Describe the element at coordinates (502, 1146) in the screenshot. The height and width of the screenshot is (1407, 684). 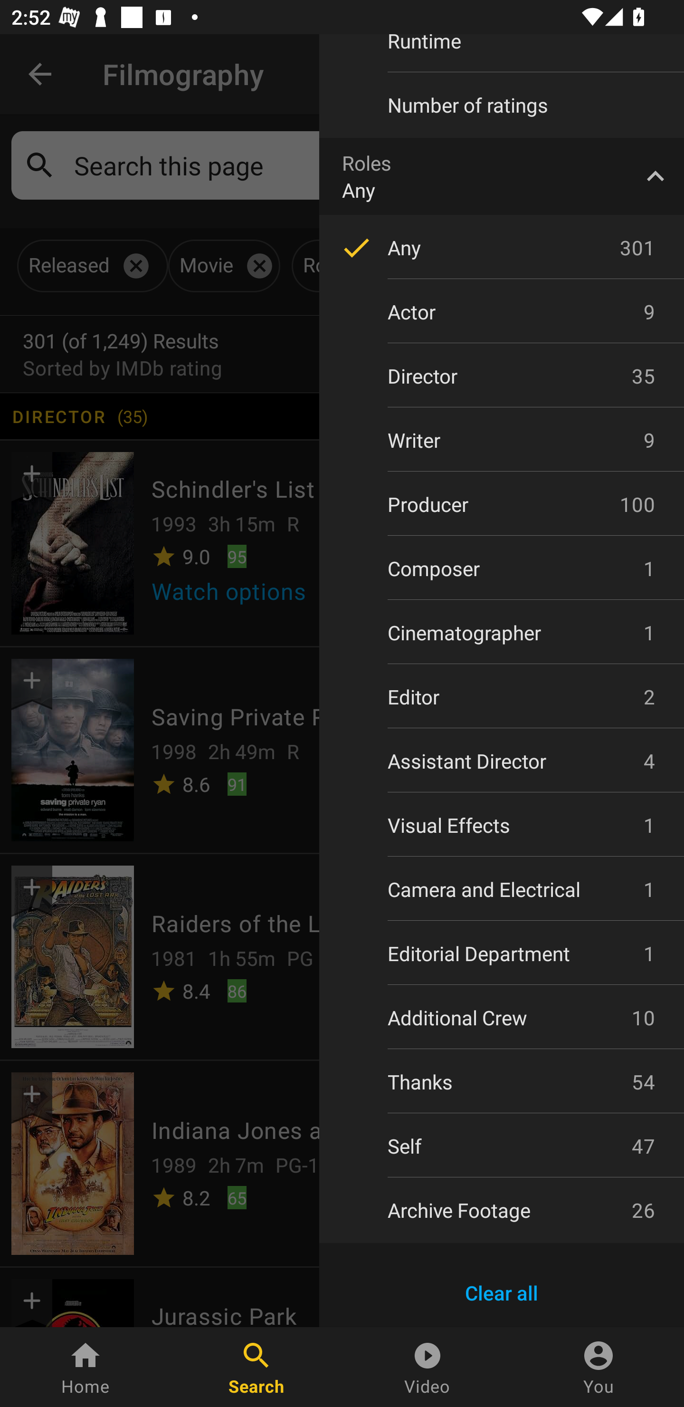
I see `Self 47` at that location.